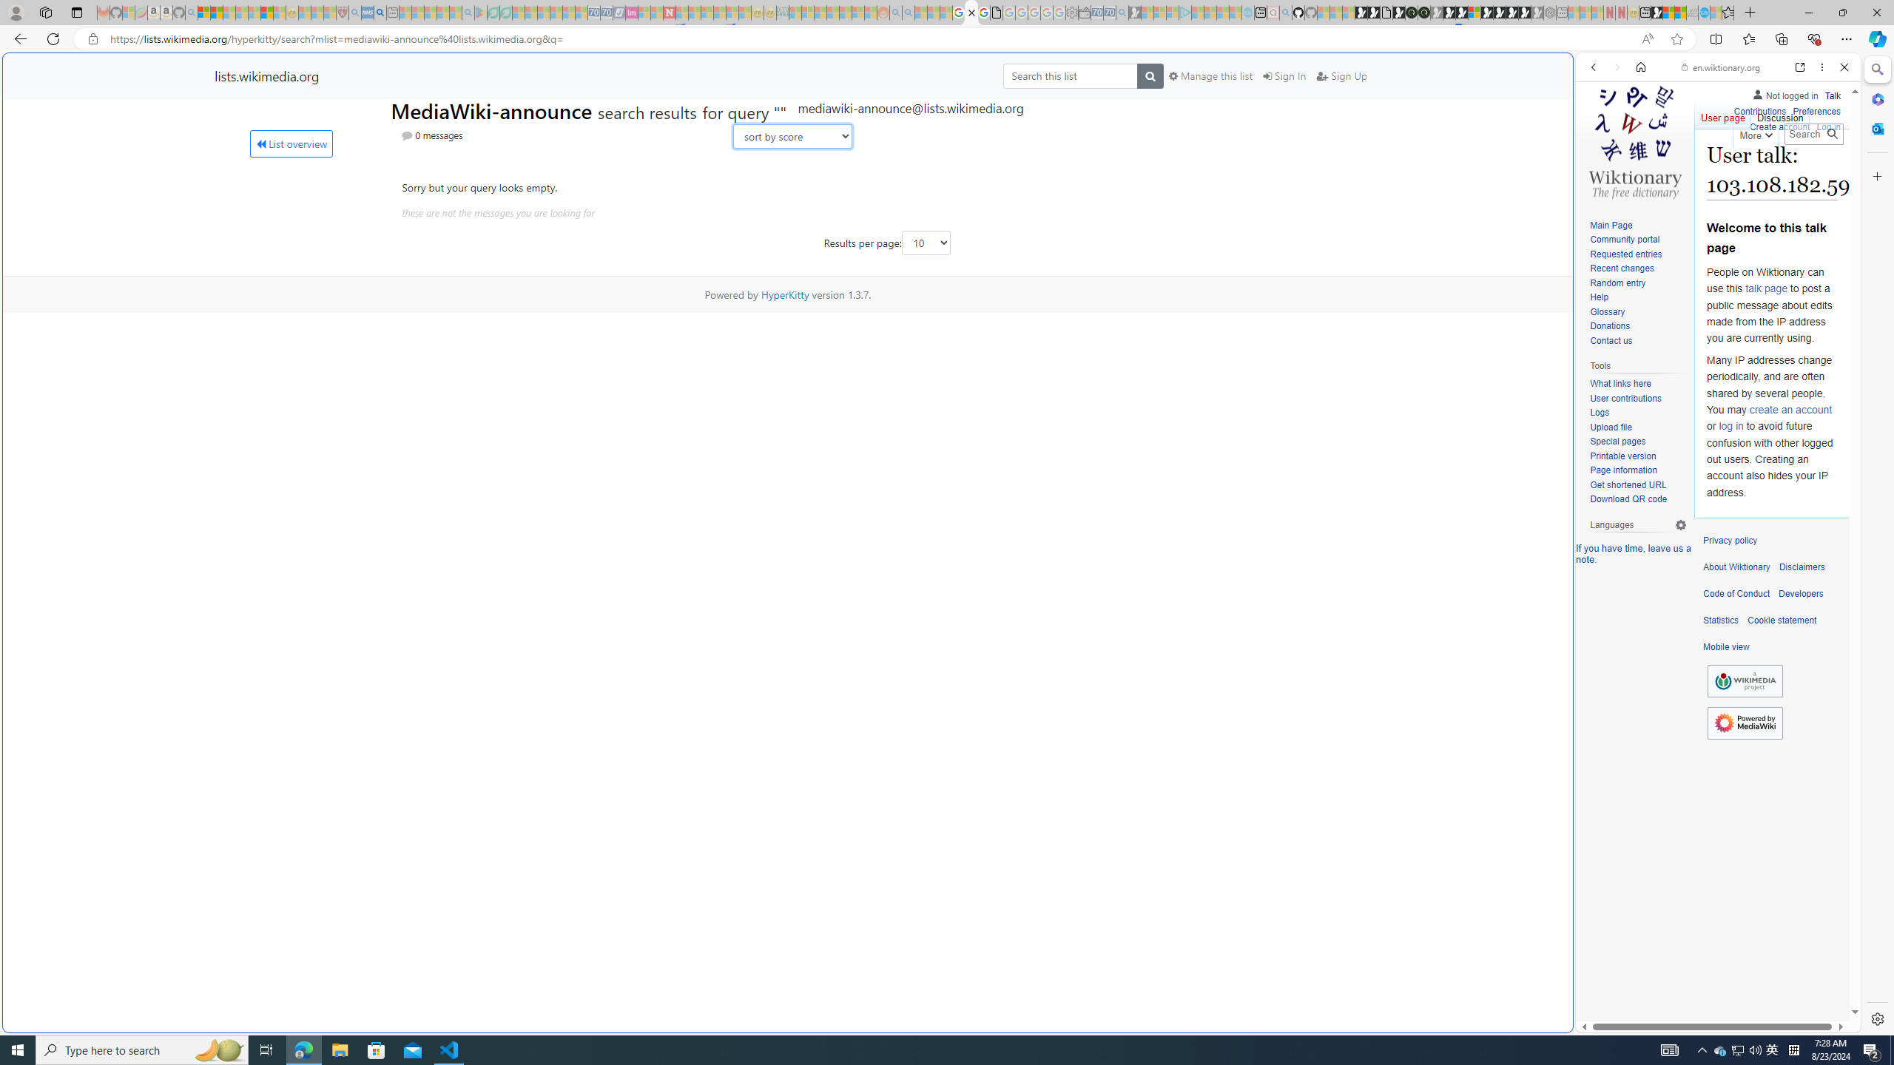 The width and height of the screenshot is (1894, 1065). What do you see at coordinates (1638, 384) in the screenshot?
I see `What links here` at bounding box center [1638, 384].